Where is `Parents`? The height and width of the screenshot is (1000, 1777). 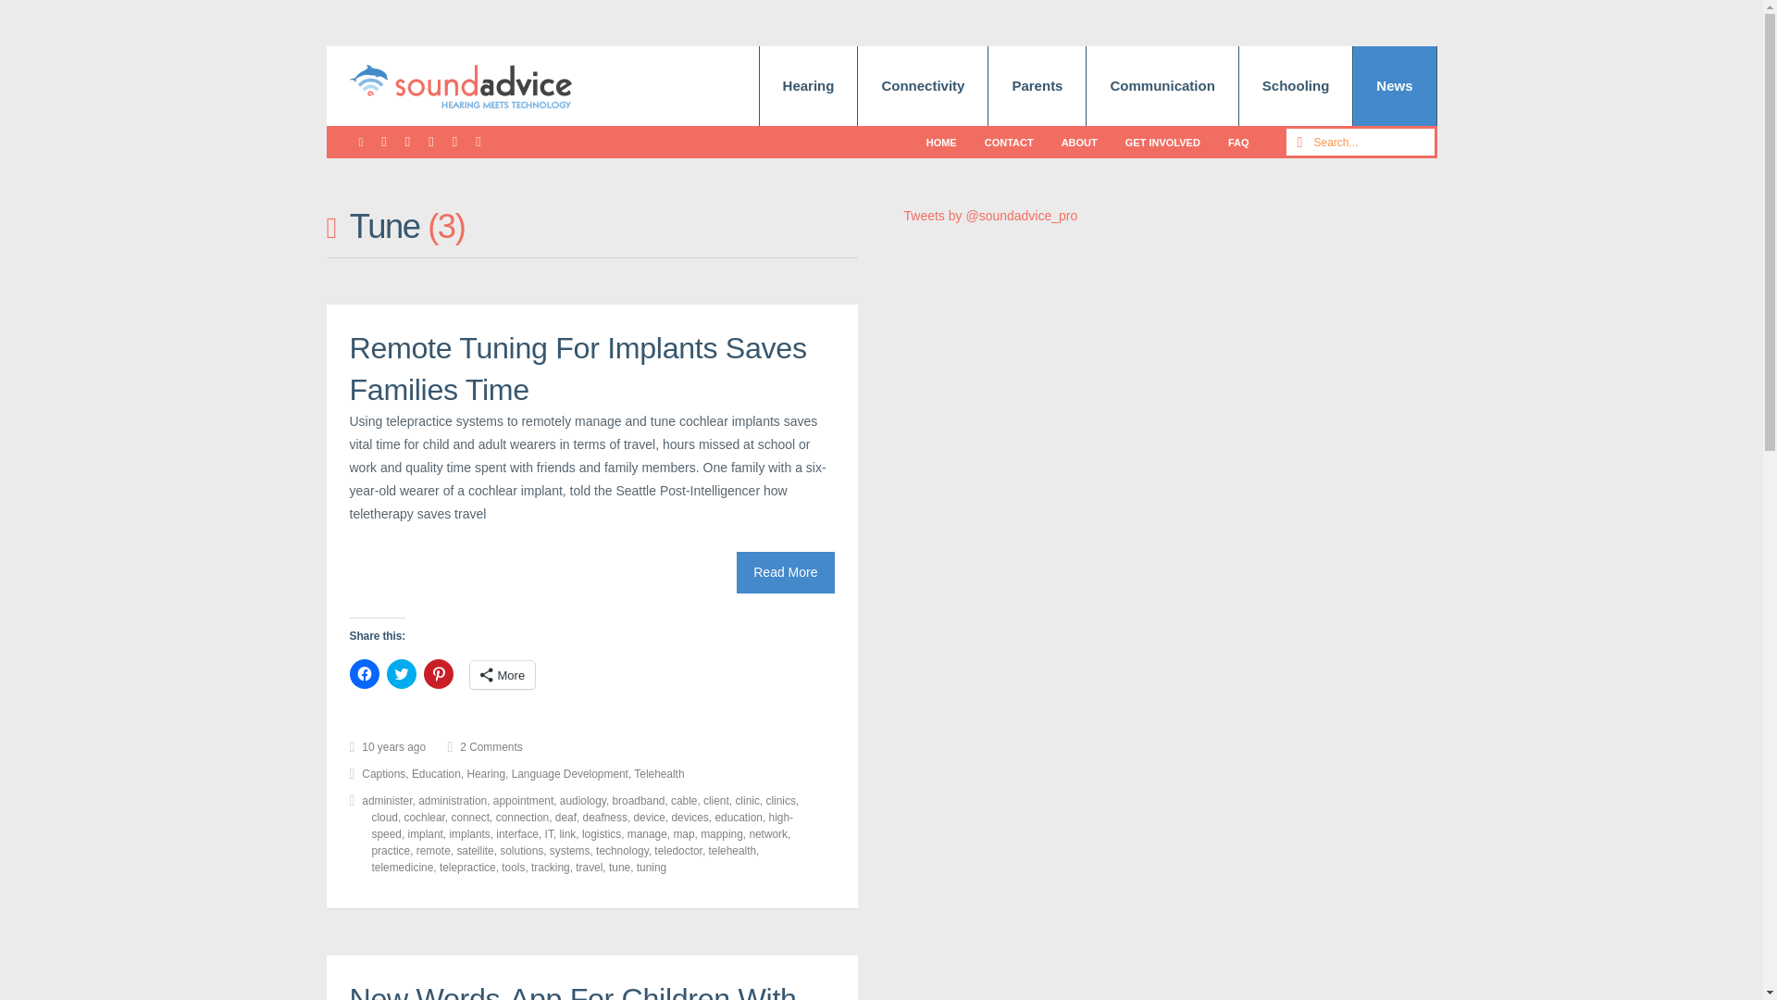 Parents is located at coordinates (1037, 85).